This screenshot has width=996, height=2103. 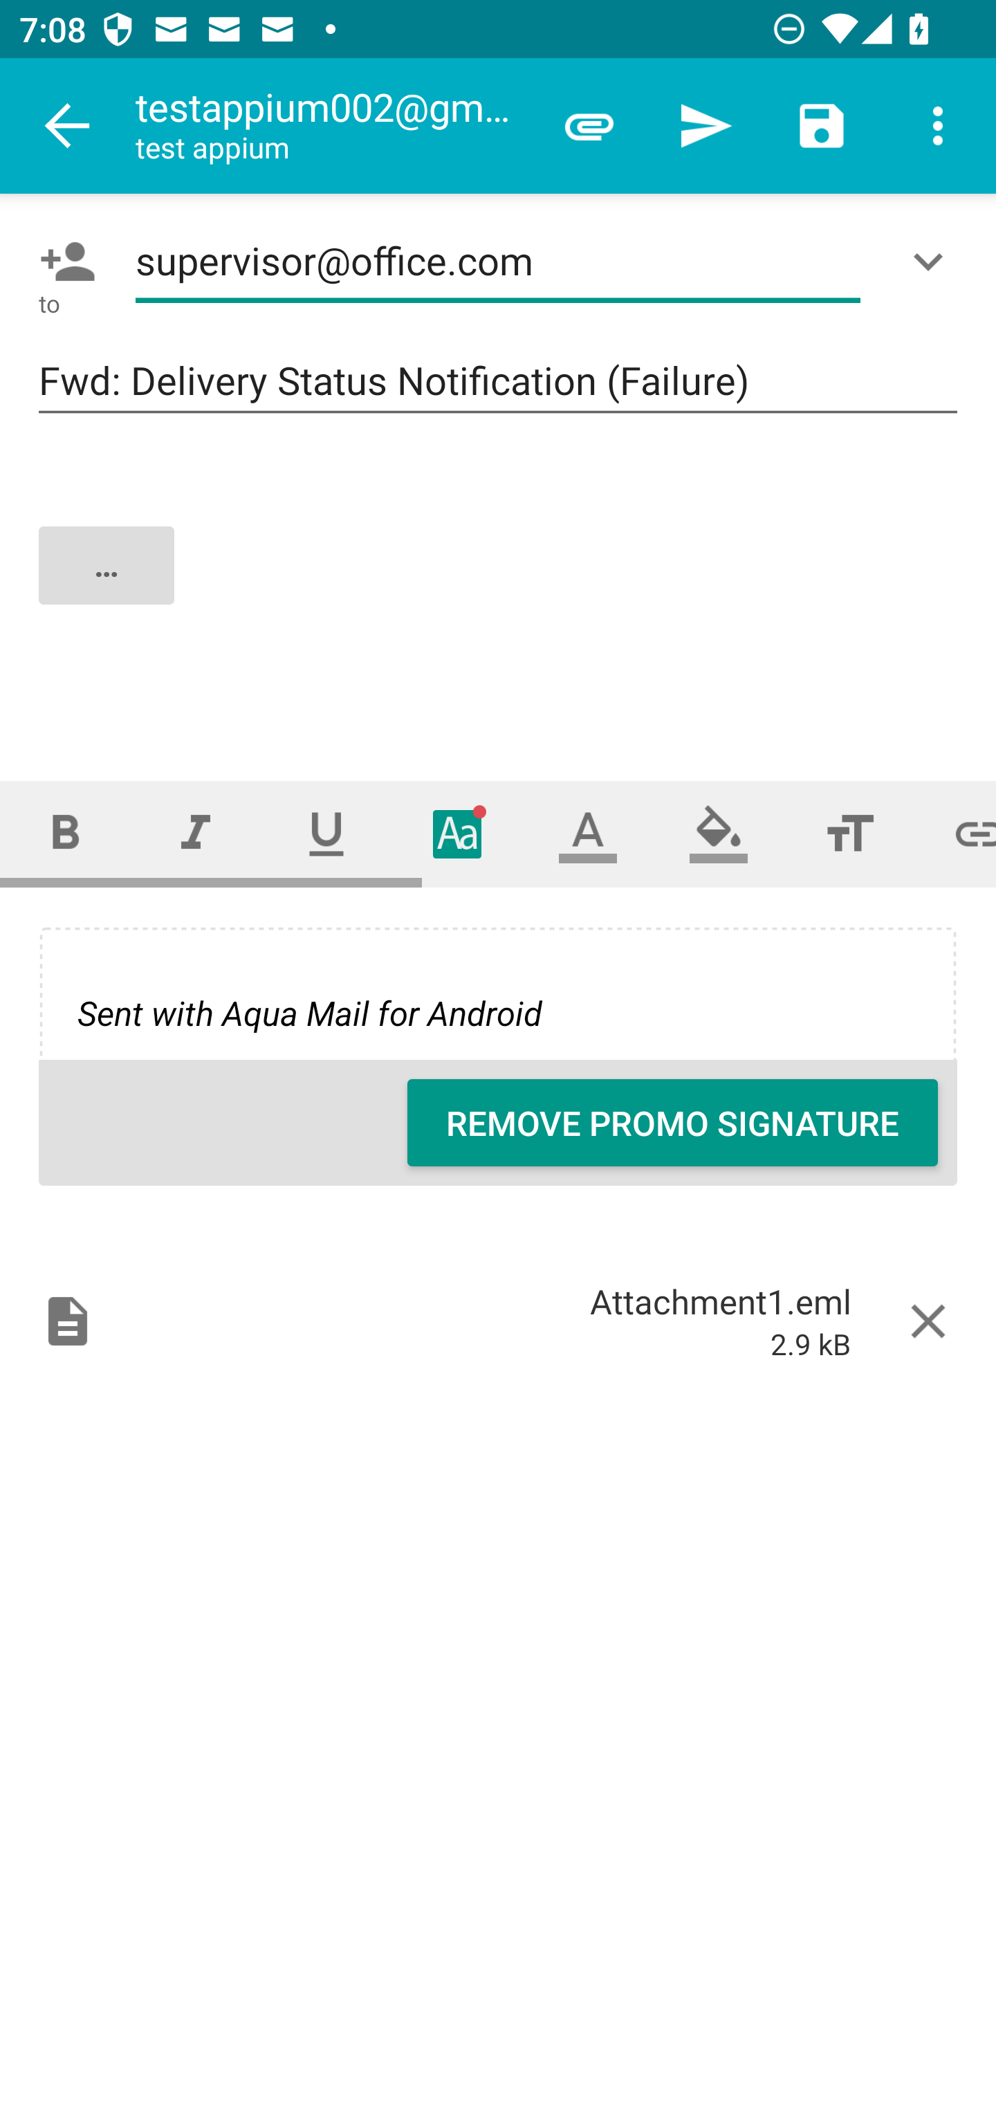 What do you see at coordinates (62, 261) in the screenshot?
I see `Pick contact: To` at bounding box center [62, 261].